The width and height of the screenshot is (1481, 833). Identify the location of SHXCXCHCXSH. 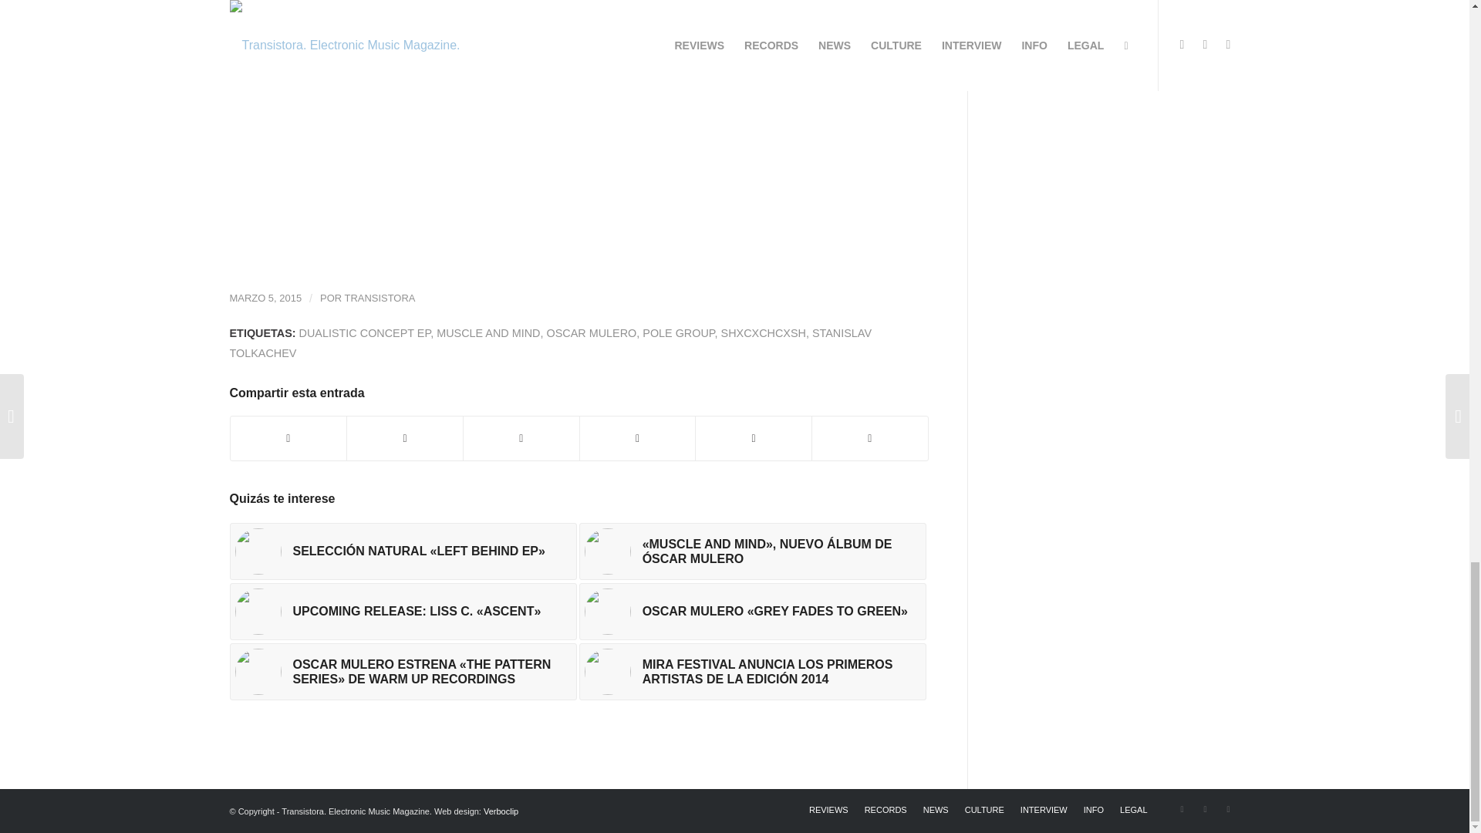
(764, 332).